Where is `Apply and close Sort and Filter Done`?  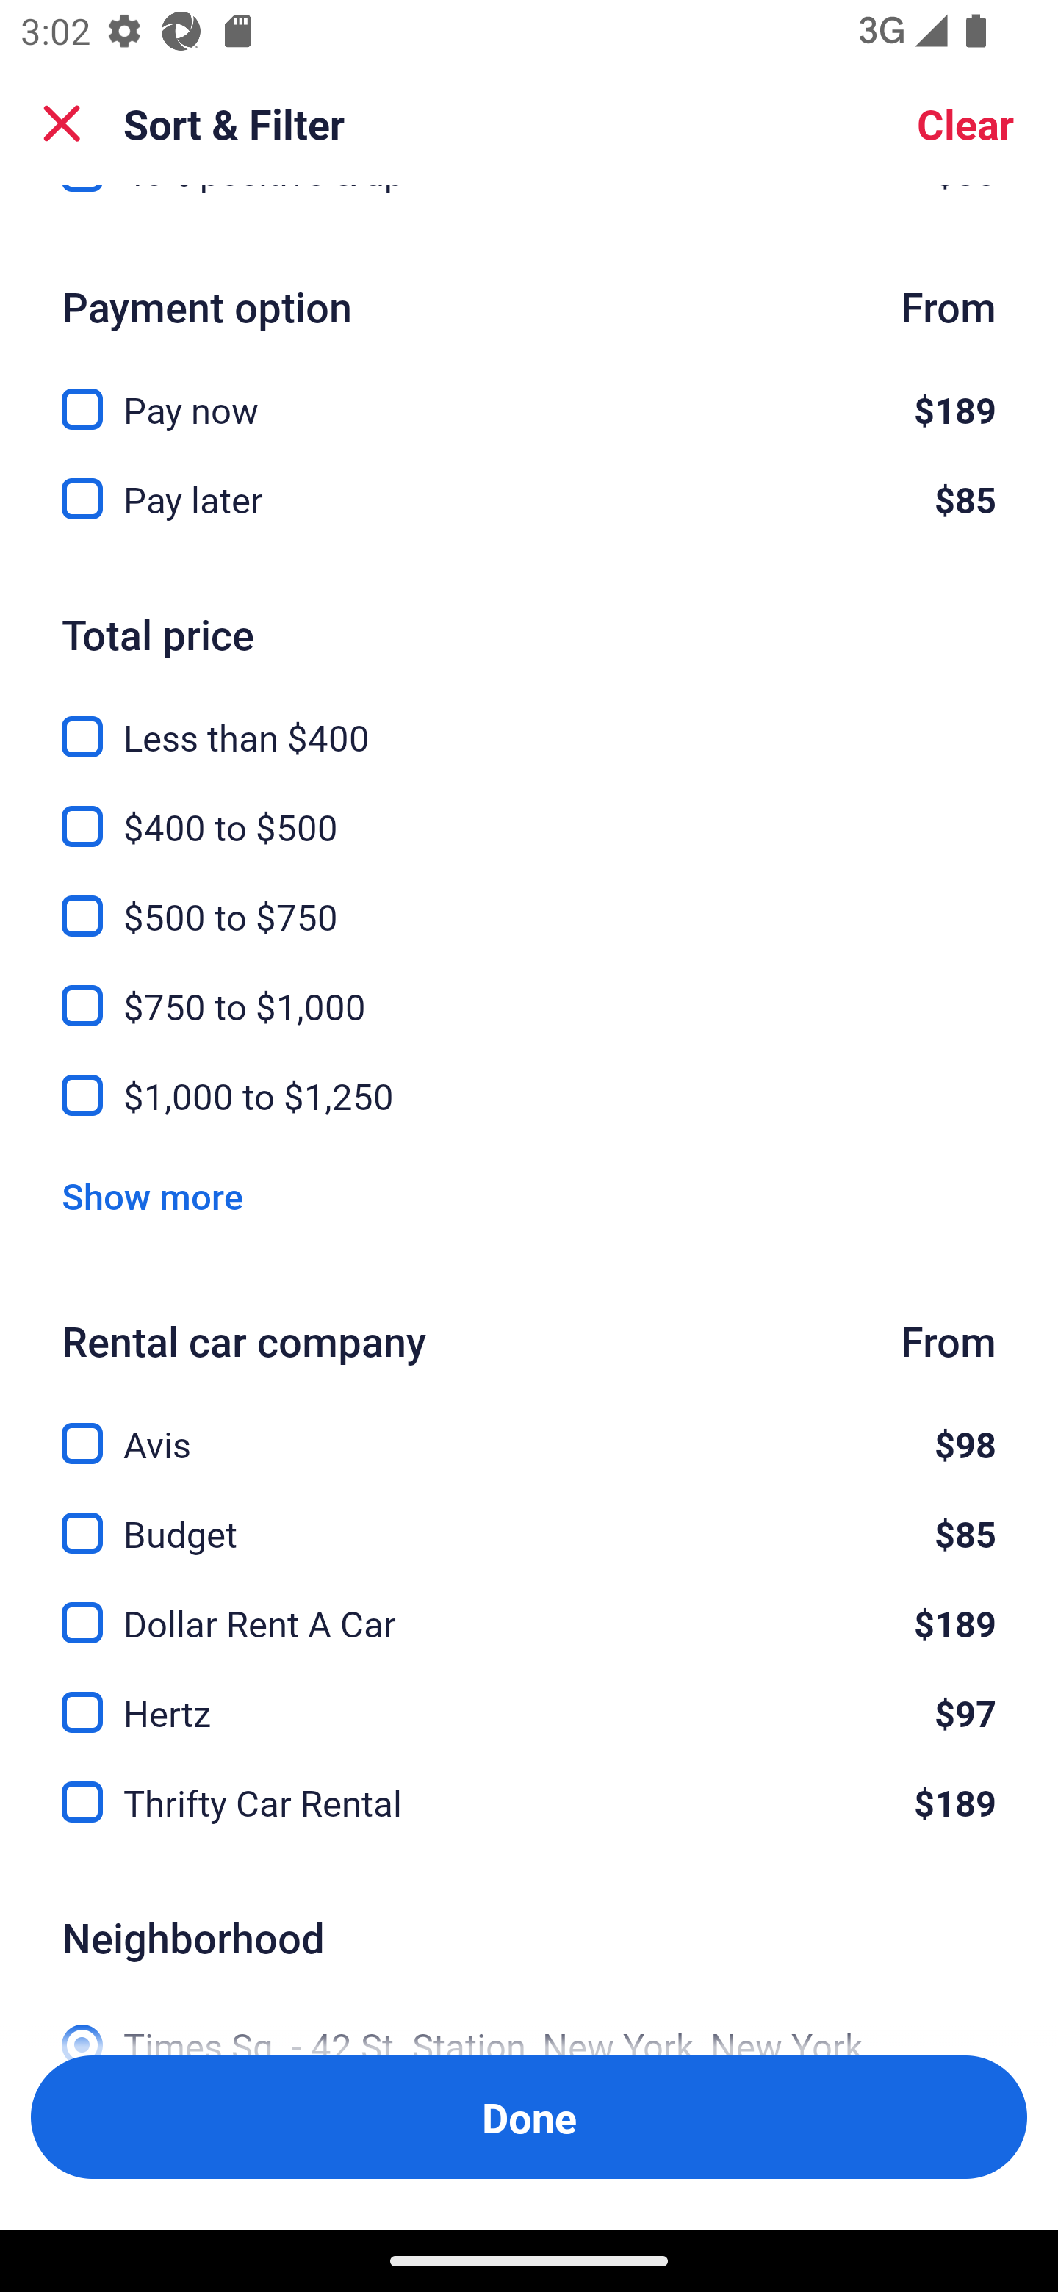
Apply and close Sort and Filter Done is located at coordinates (529, 2117).